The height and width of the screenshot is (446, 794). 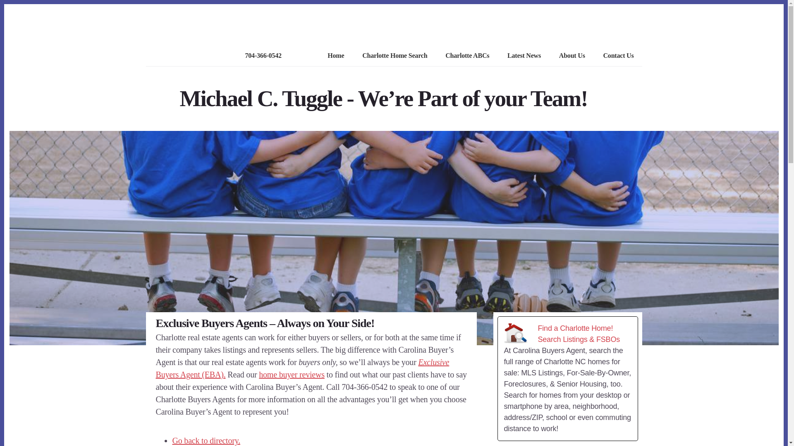 What do you see at coordinates (302, 368) in the screenshot?
I see `Charlotte Buyers Agents` at bounding box center [302, 368].